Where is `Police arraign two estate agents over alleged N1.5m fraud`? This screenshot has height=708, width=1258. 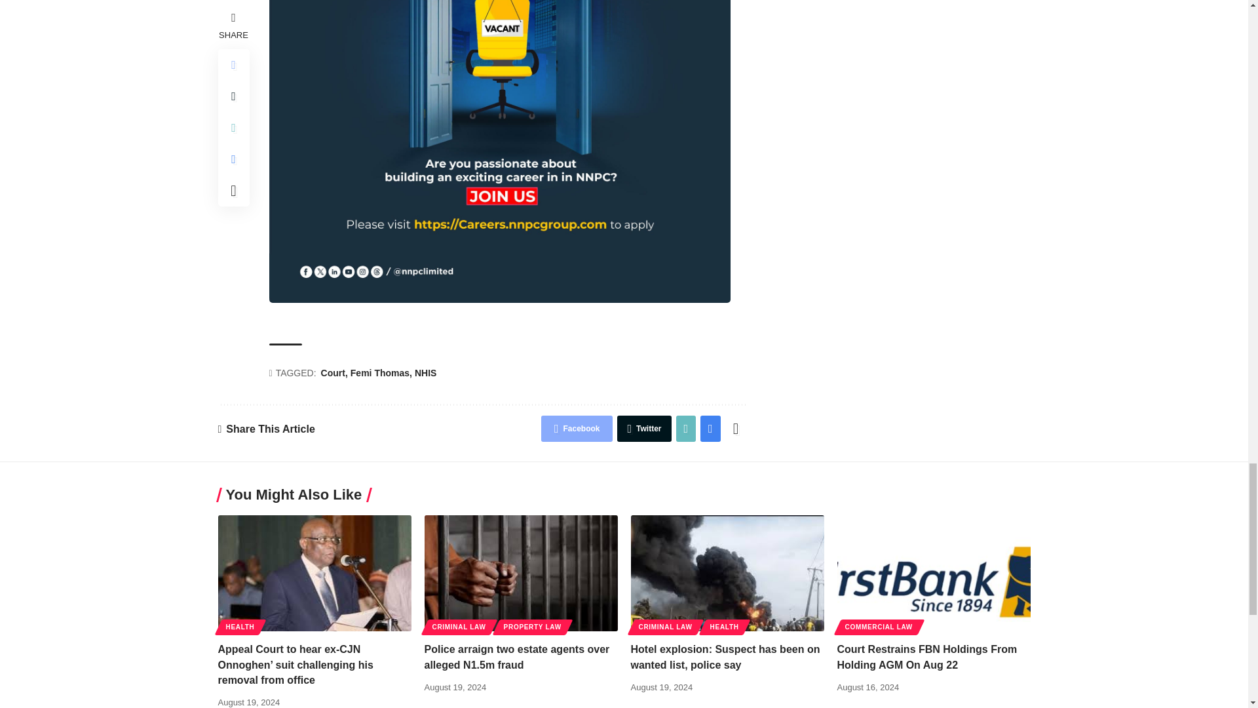 Police arraign two estate agents over alleged N1.5m fraud is located at coordinates (521, 573).